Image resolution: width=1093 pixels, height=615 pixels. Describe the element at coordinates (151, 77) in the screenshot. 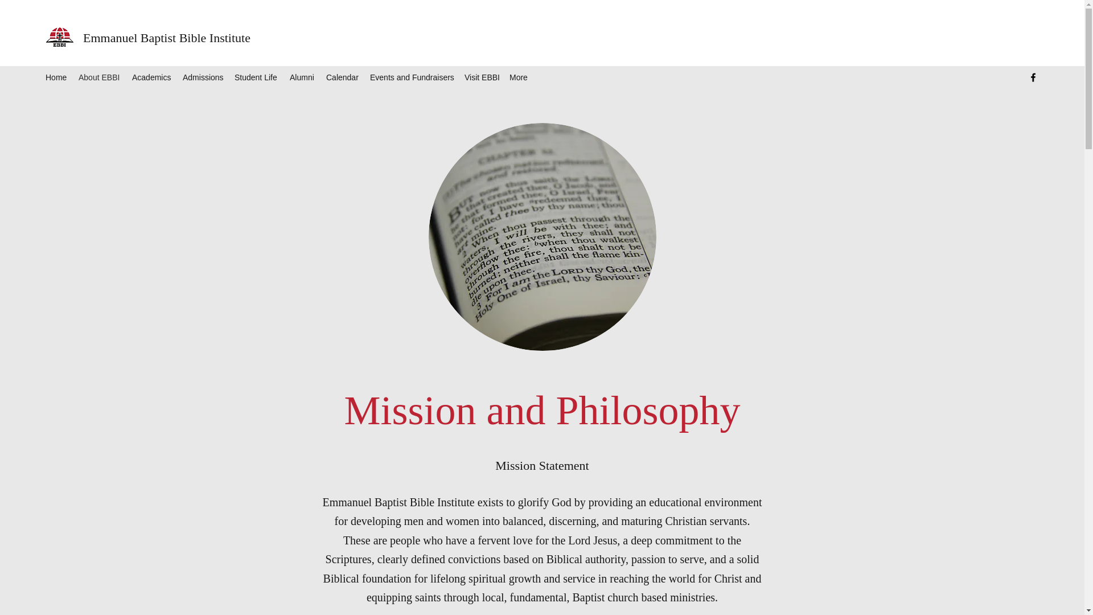

I see `Academics` at that location.